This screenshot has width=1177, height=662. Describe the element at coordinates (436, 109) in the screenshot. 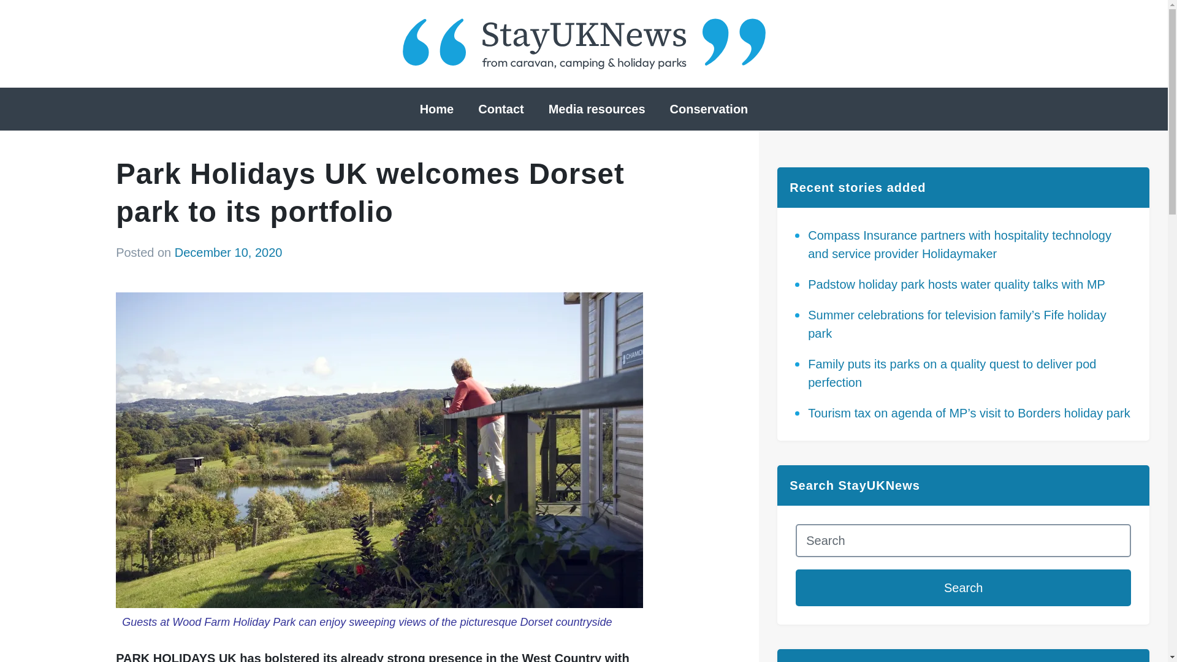

I see `Home` at that location.